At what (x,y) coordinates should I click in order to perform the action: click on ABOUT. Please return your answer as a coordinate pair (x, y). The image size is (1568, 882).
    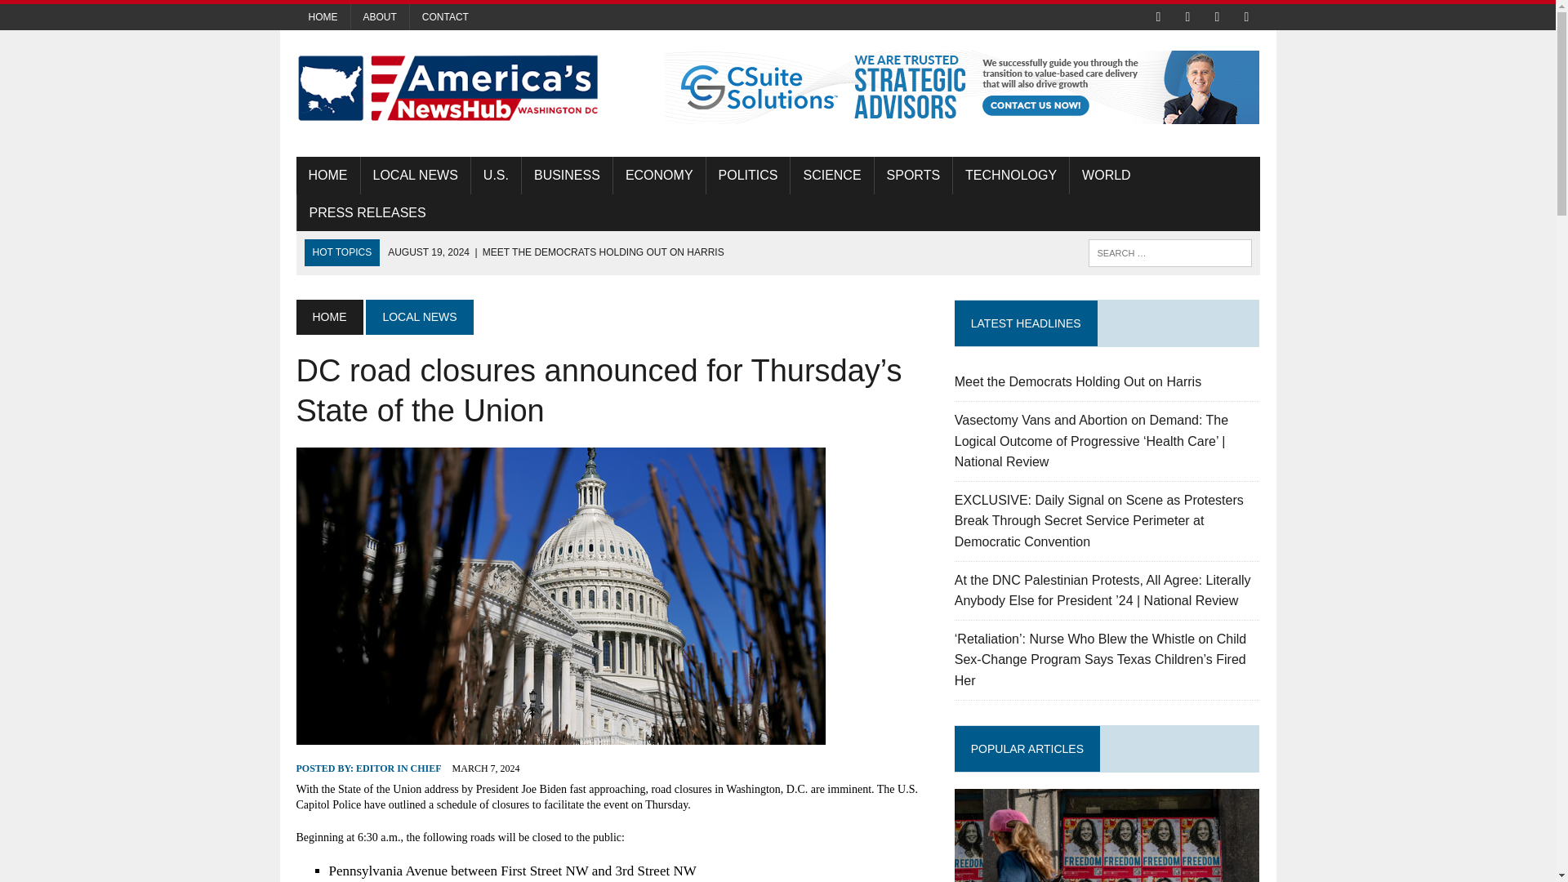
    Looking at the image, I should click on (381, 16).